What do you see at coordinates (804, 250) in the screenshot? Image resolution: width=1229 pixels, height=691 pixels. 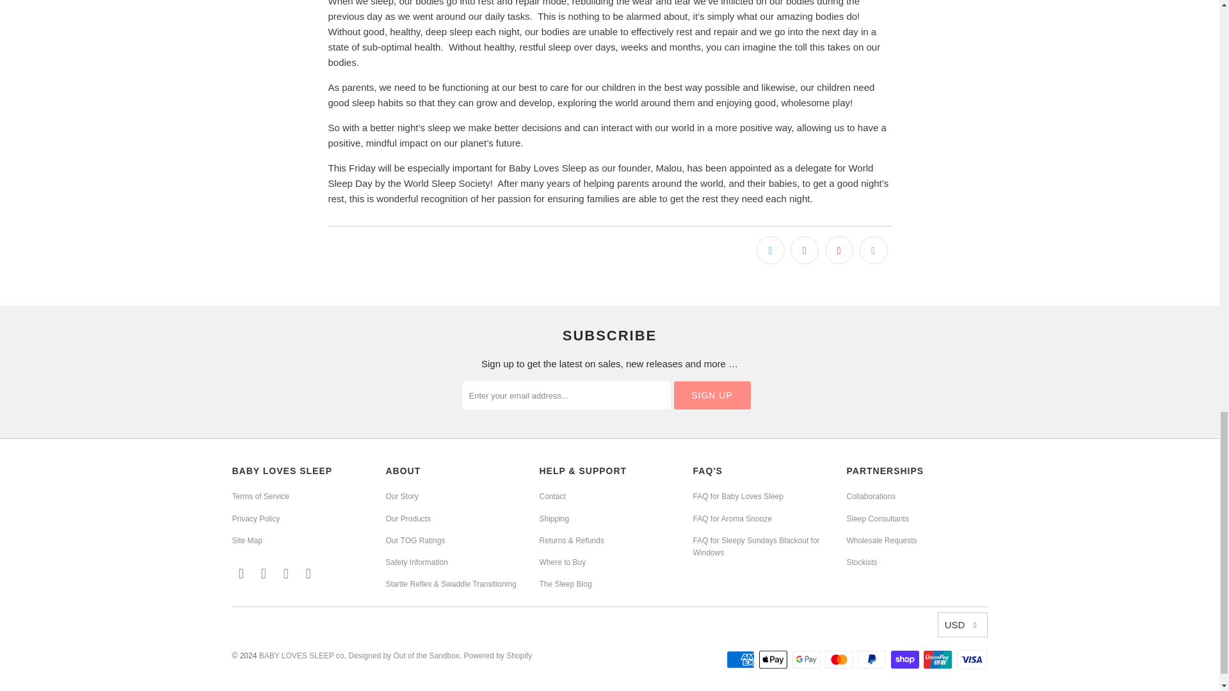 I see `Share this on Facebook` at bounding box center [804, 250].